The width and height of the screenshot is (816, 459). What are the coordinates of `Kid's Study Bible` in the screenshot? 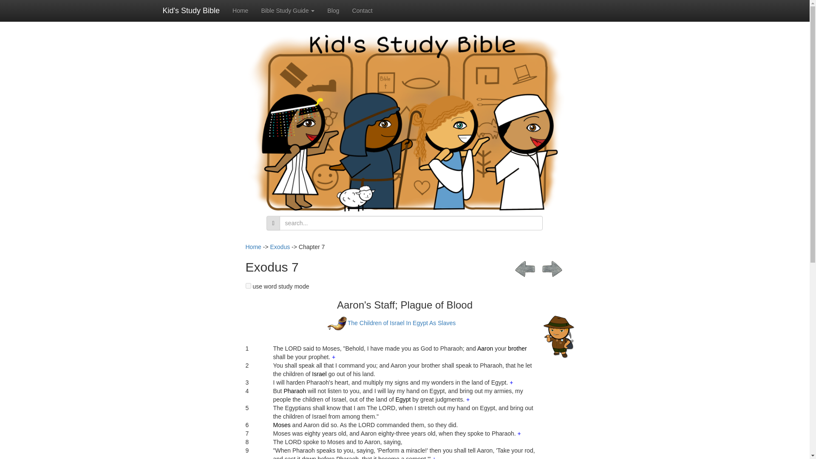 It's located at (191, 10).